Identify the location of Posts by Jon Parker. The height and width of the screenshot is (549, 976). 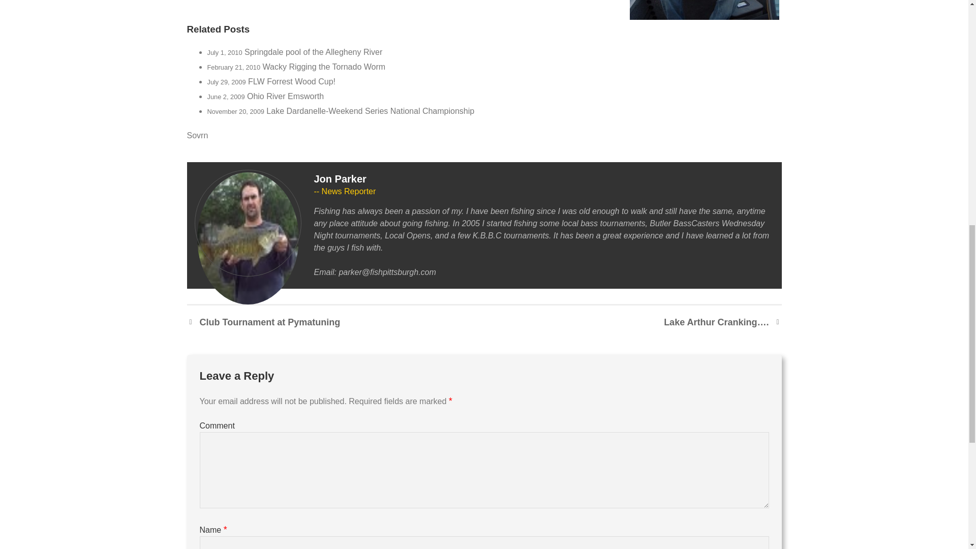
(341, 179).